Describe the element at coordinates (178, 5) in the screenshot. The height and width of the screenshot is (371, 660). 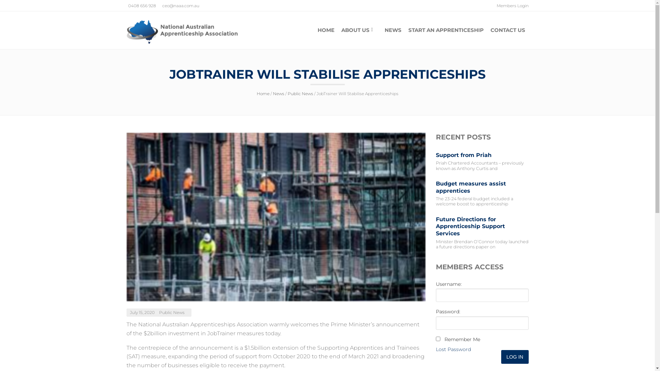
I see `ceo@naaa.com.au` at that location.